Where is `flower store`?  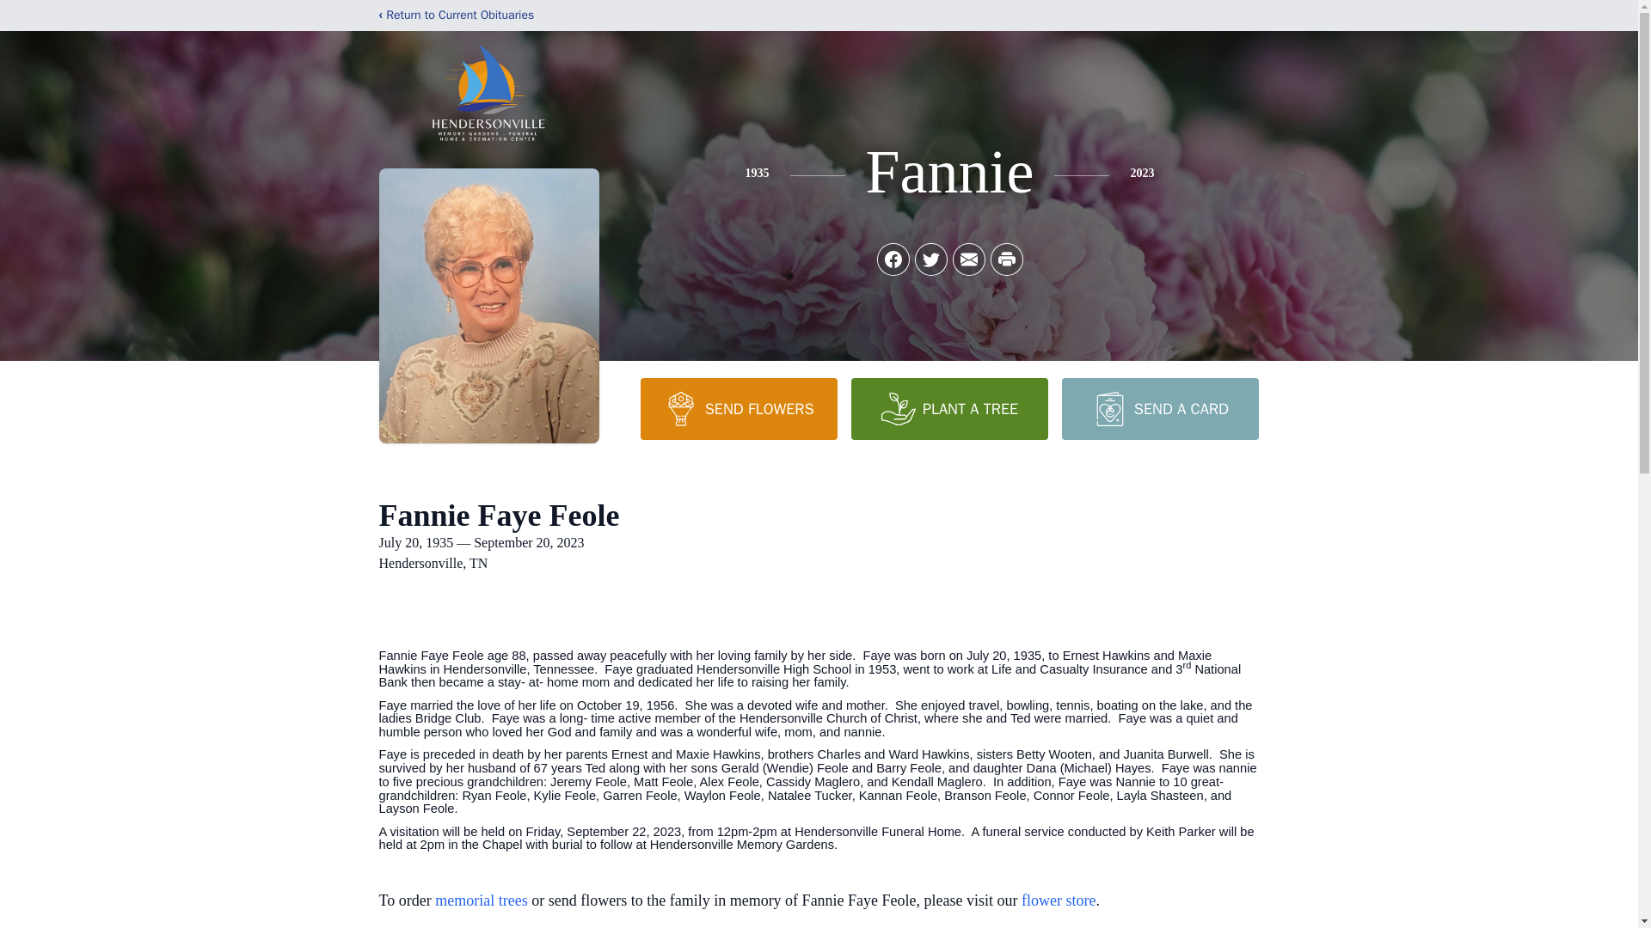 flower store is located at coordinates (1059, 901).